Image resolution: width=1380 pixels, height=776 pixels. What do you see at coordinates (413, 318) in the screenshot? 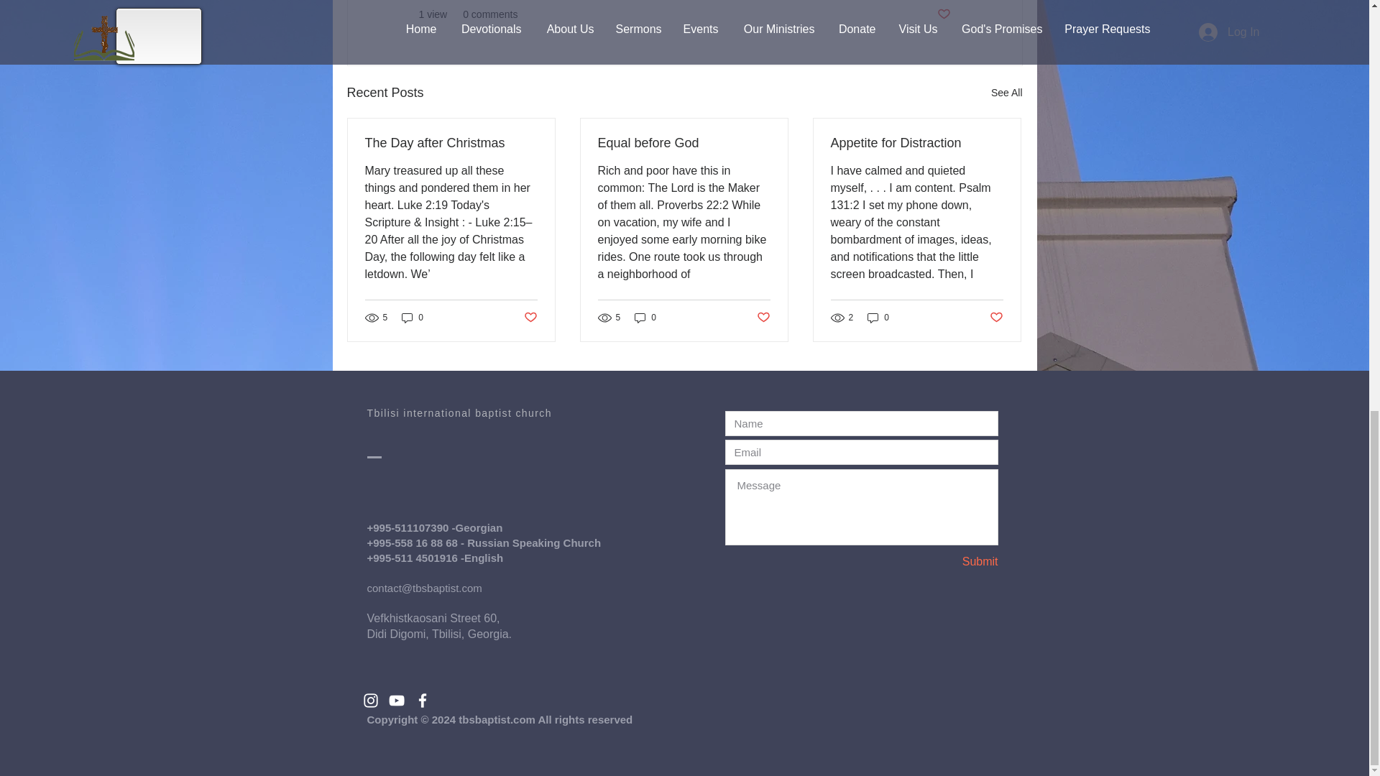
I see `0` at bounding box center [413, 318].